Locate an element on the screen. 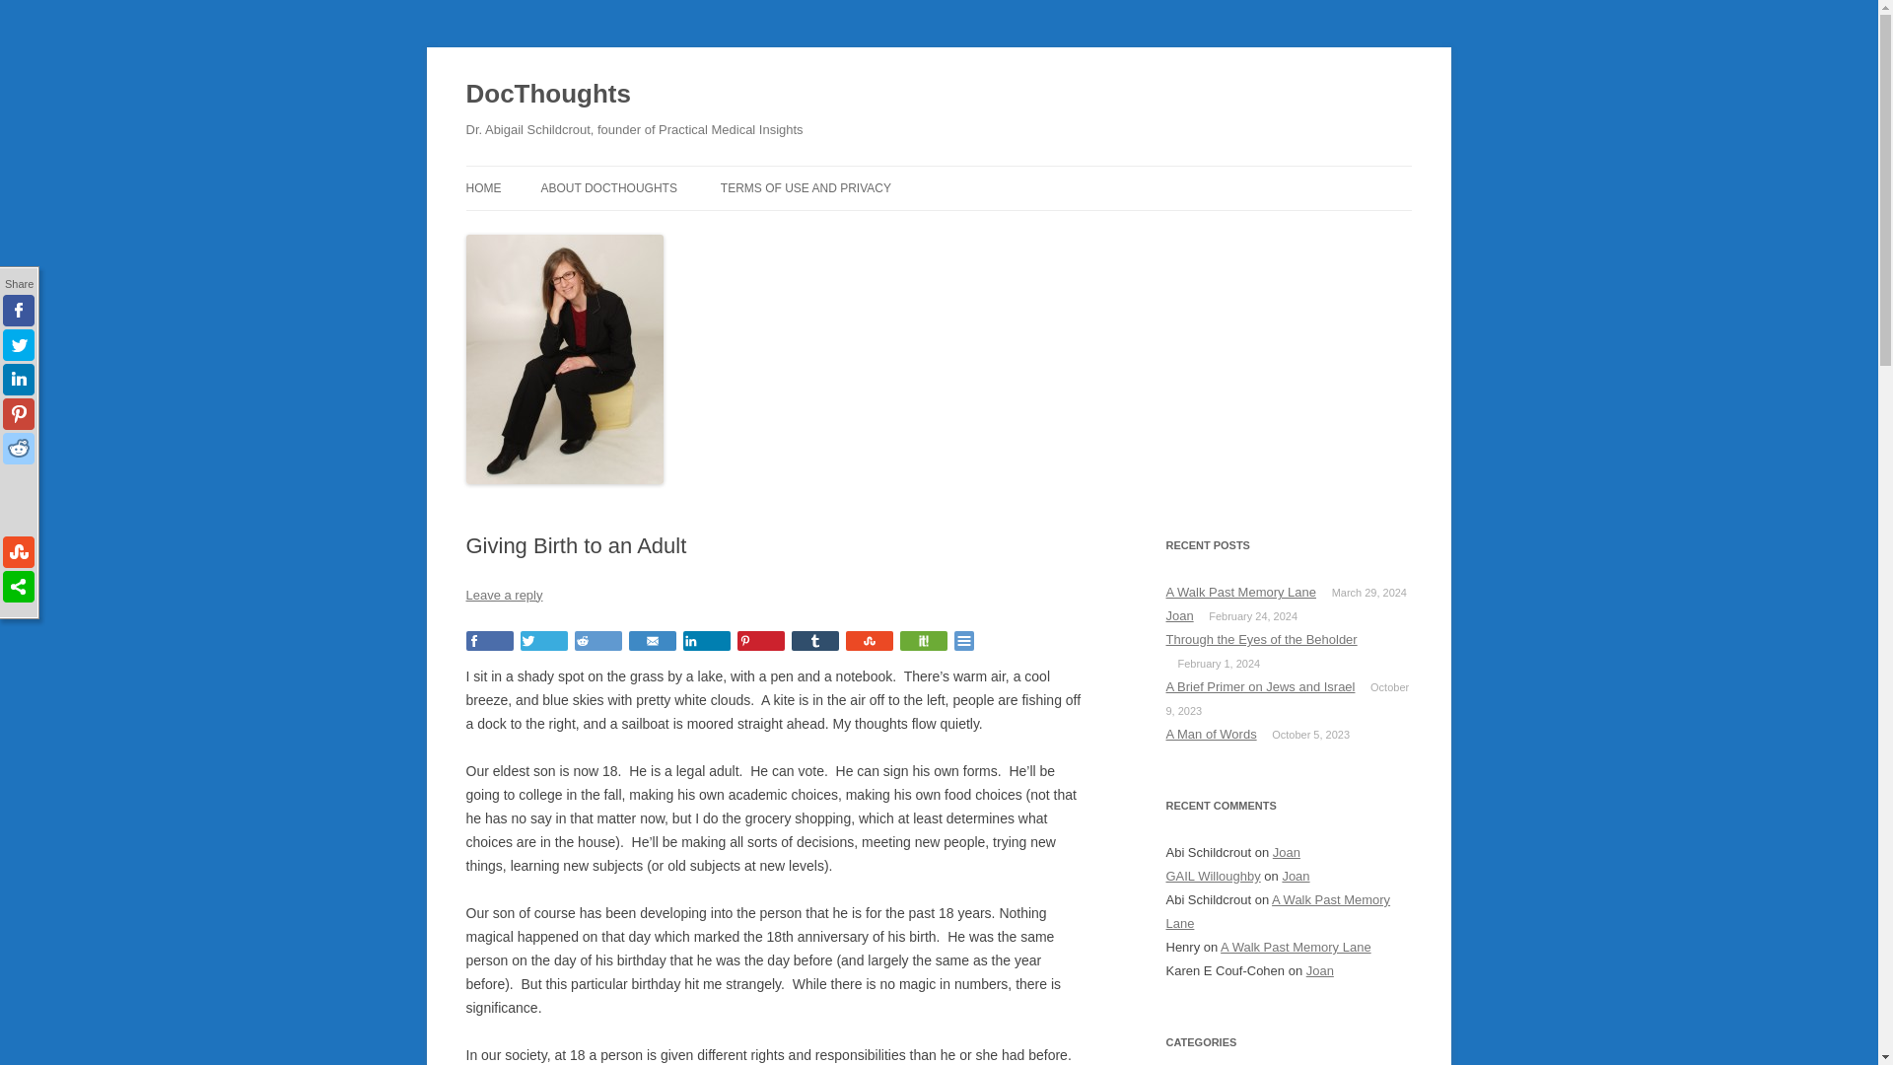 The width and height of the screenshot is (1893, 1065). A Man of Words is located at coordinates (1211, 734).